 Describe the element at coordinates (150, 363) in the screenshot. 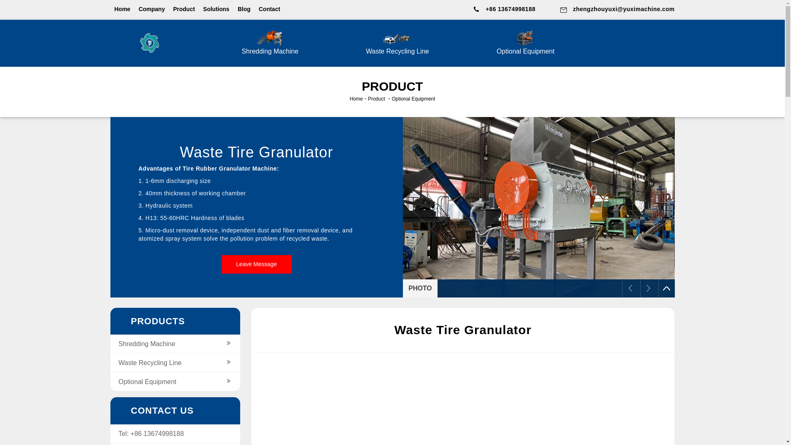

I see `Waste Recycling Line` at that location.